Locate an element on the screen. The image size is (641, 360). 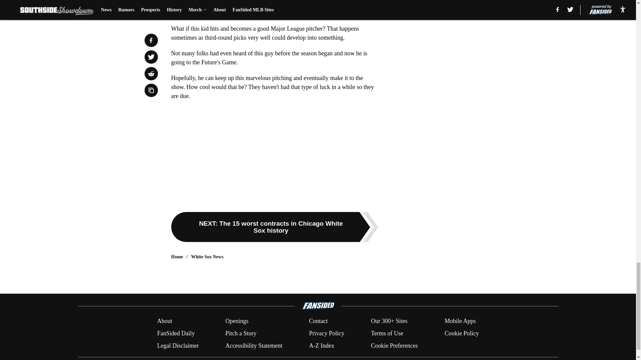
Privacy Policy is located at coordinates (327, 333).